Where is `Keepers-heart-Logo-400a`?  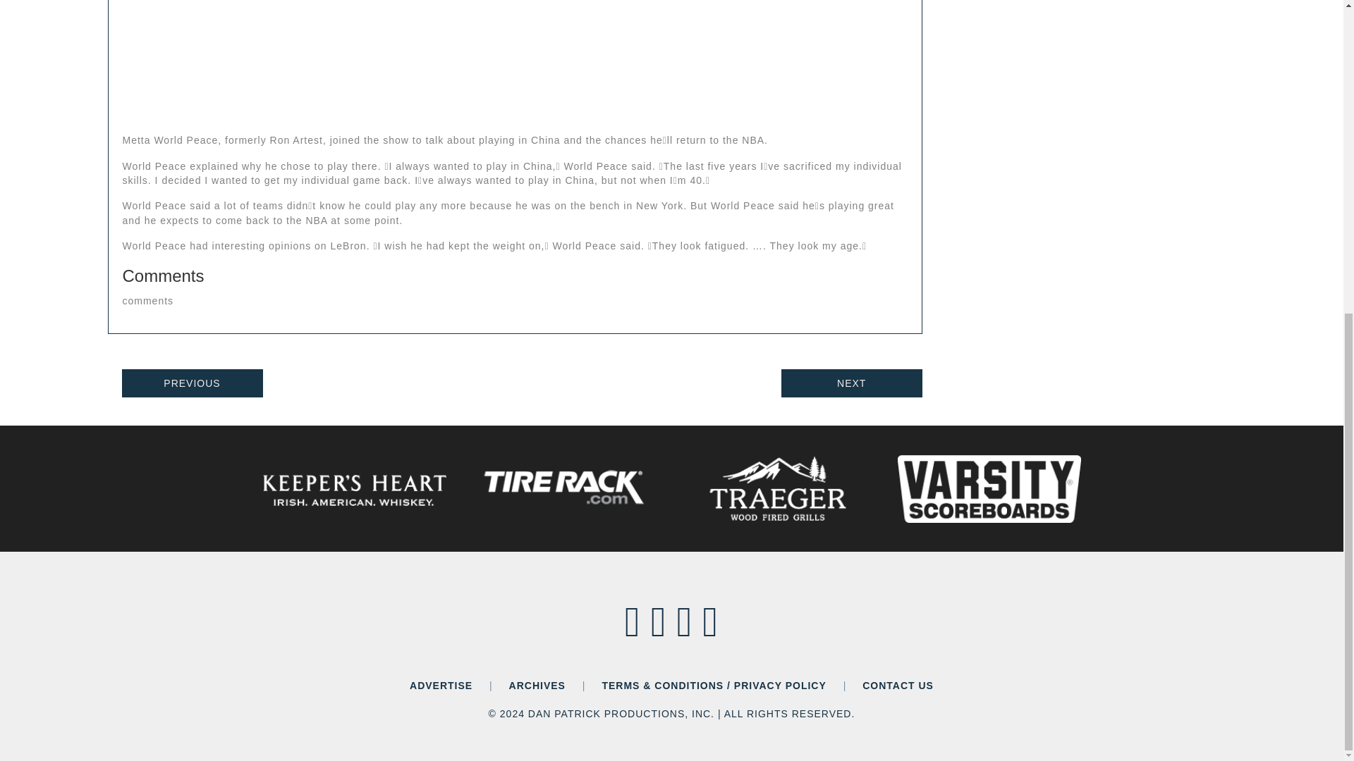 Keepers-heart-Logo-400a is located at coordinates (354, 490).